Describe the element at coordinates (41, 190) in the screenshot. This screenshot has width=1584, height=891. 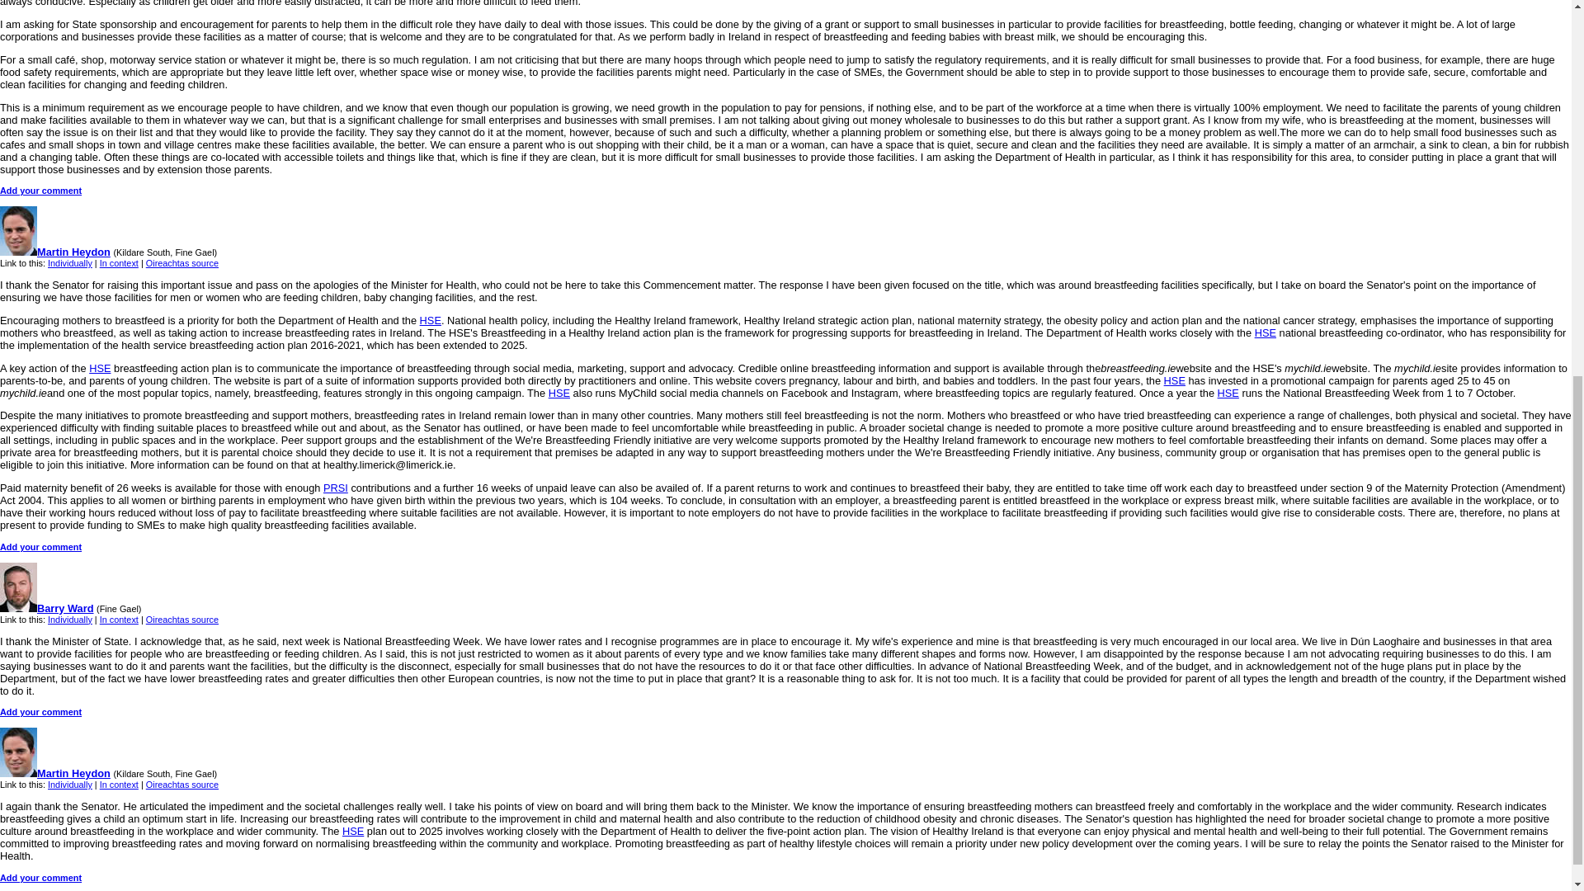
I see `Add your comment` at that location.